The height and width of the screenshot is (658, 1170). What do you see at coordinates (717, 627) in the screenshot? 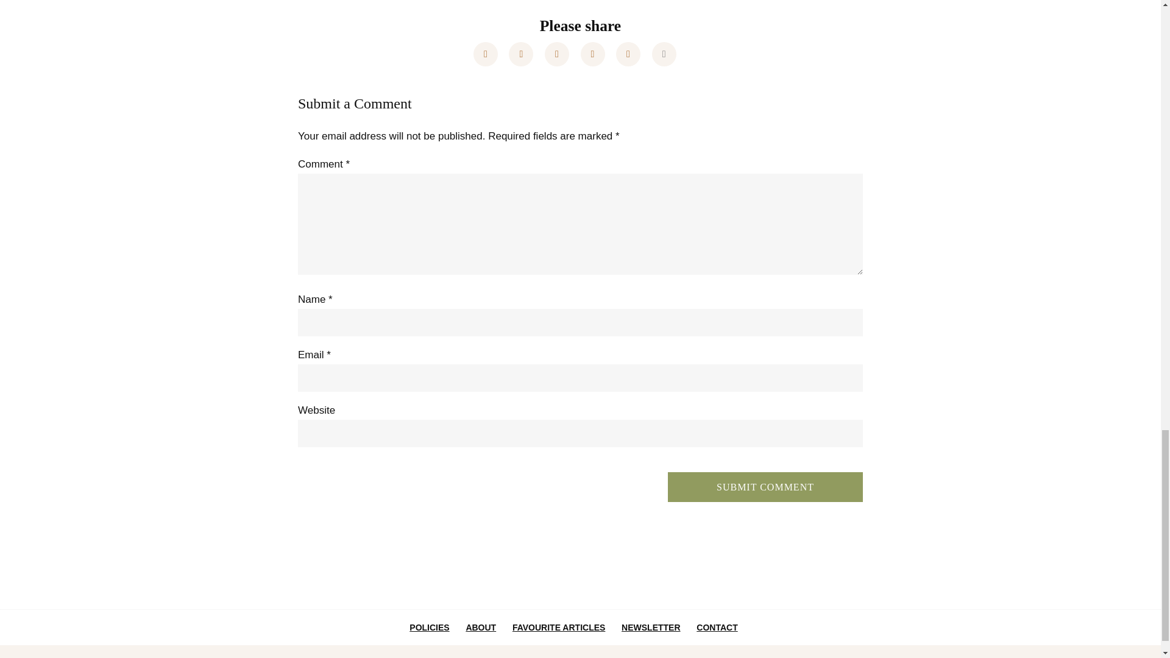
I see `CONTACT` at bounding box center [717, 627].